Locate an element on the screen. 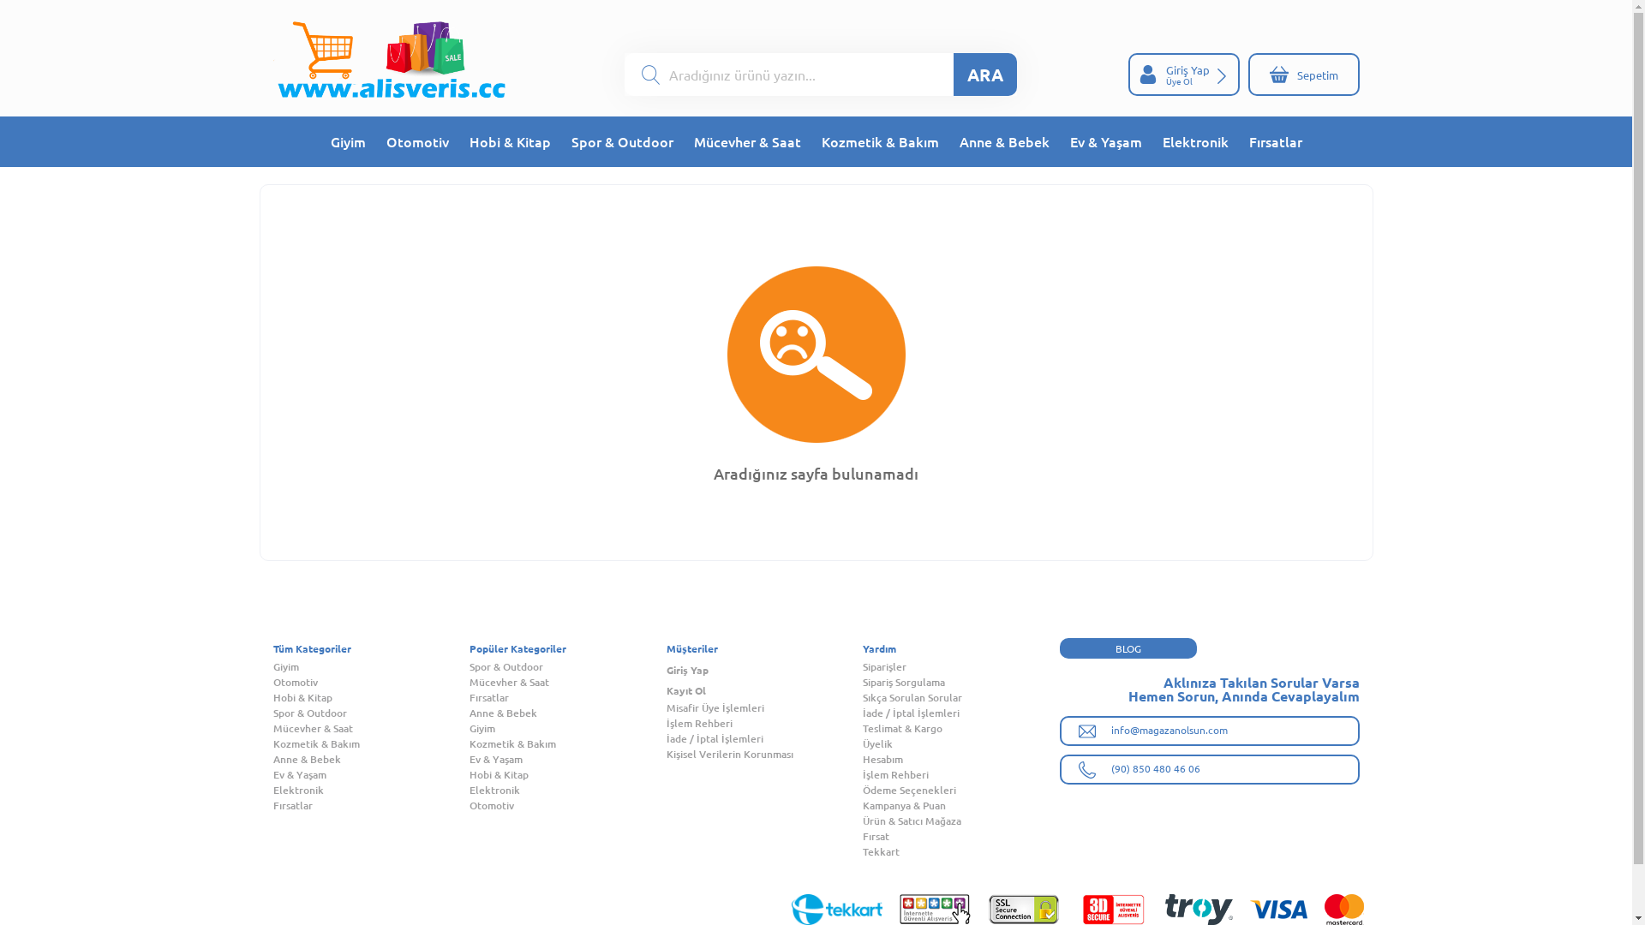  Hobi & Kitap is located at coordinates (568, 775).